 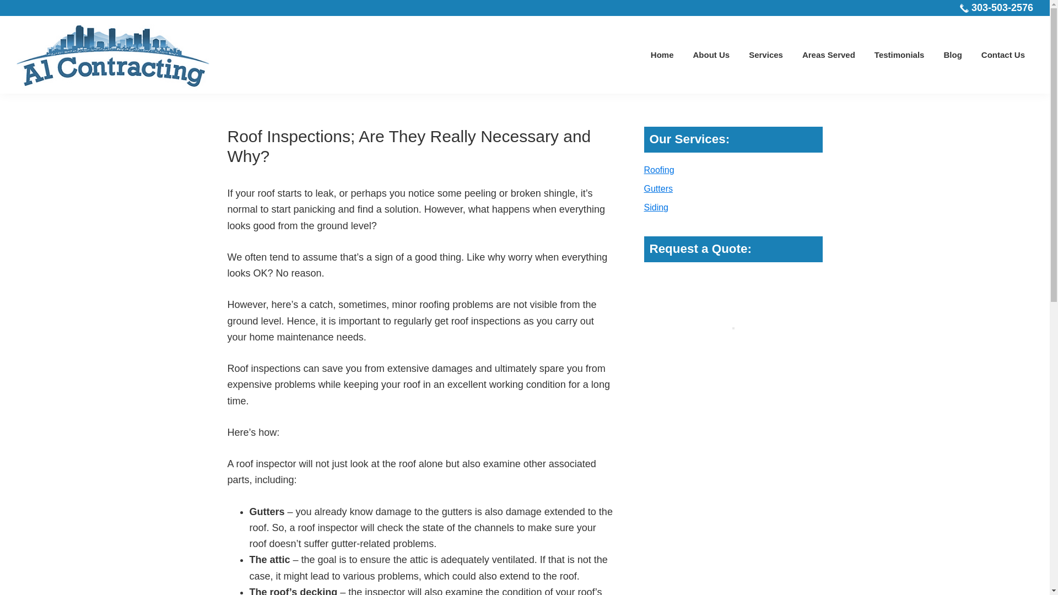 What do you see at coordinates (899, 54) in the screenshot?
I see `Testimonials` at bounding box center [899, 54].